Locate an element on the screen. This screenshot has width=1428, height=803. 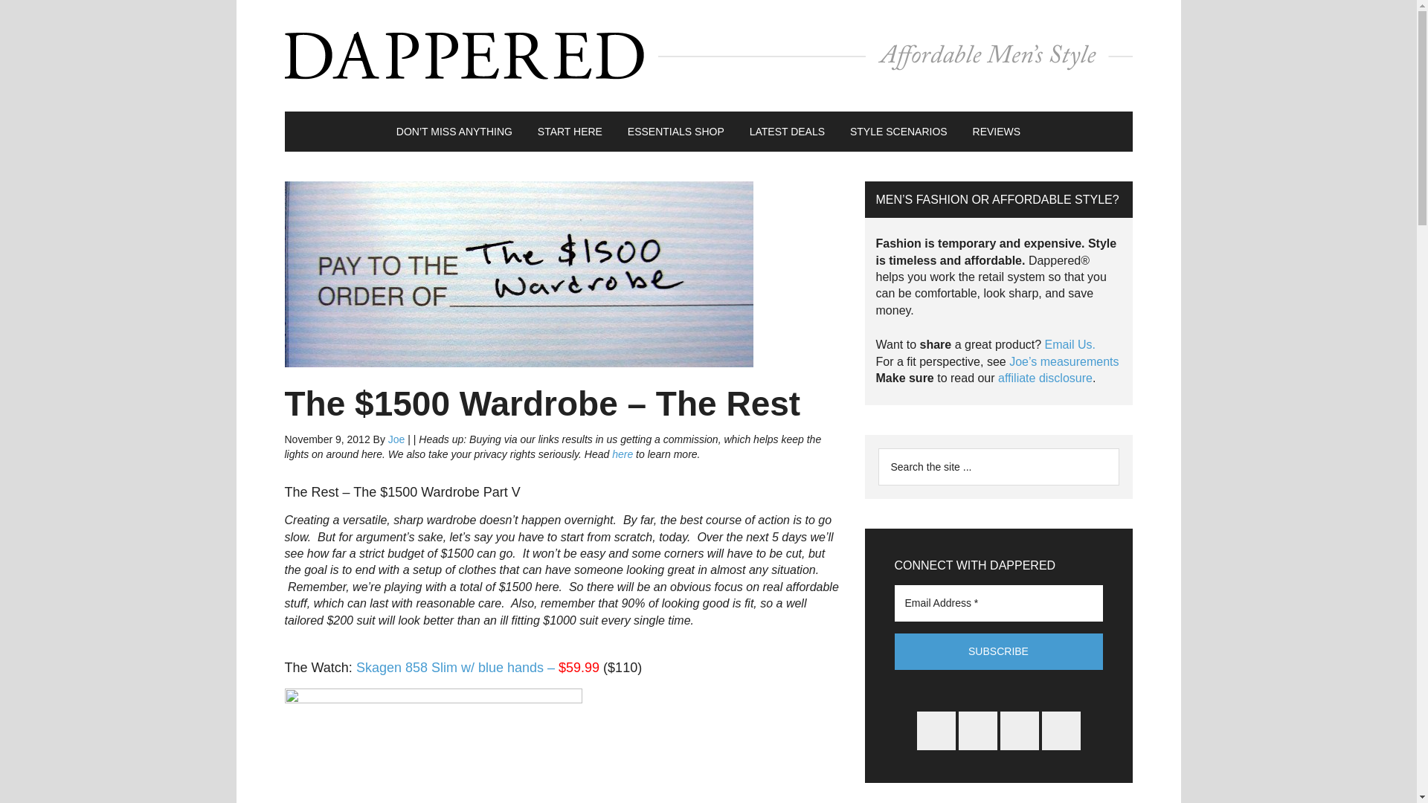
Skagen Blue Hands is located at coordinates (433, 745).